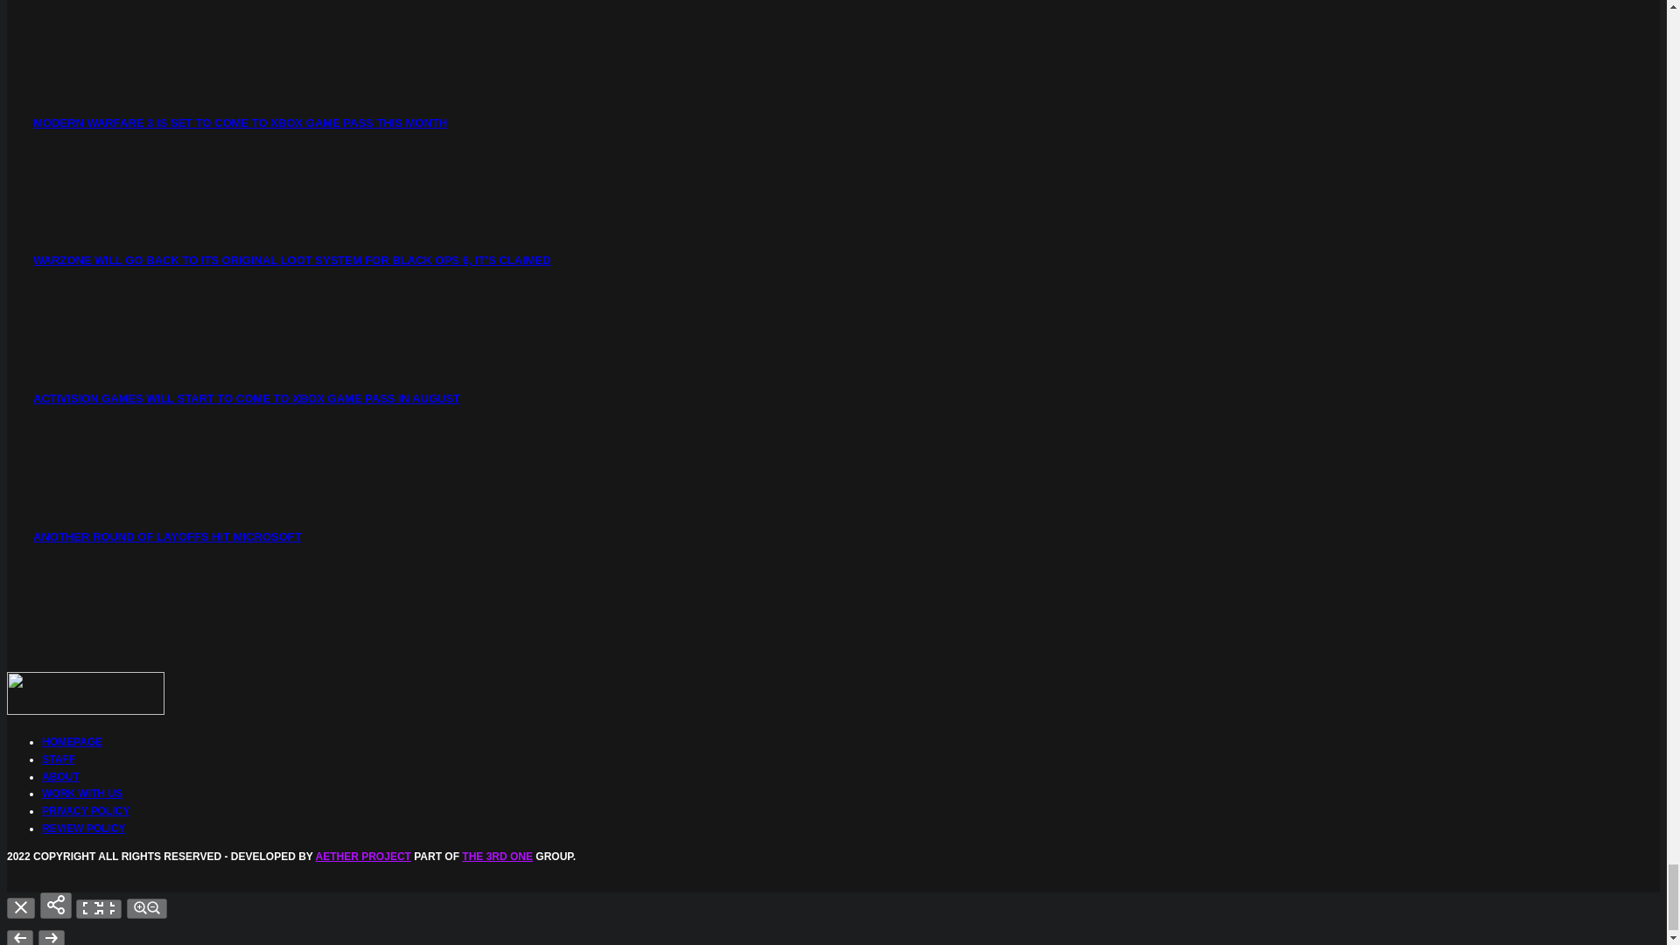  What do you see at coordinates (21, 908) in the screenshot?
I see `Close` at bounding box center [21, 908].